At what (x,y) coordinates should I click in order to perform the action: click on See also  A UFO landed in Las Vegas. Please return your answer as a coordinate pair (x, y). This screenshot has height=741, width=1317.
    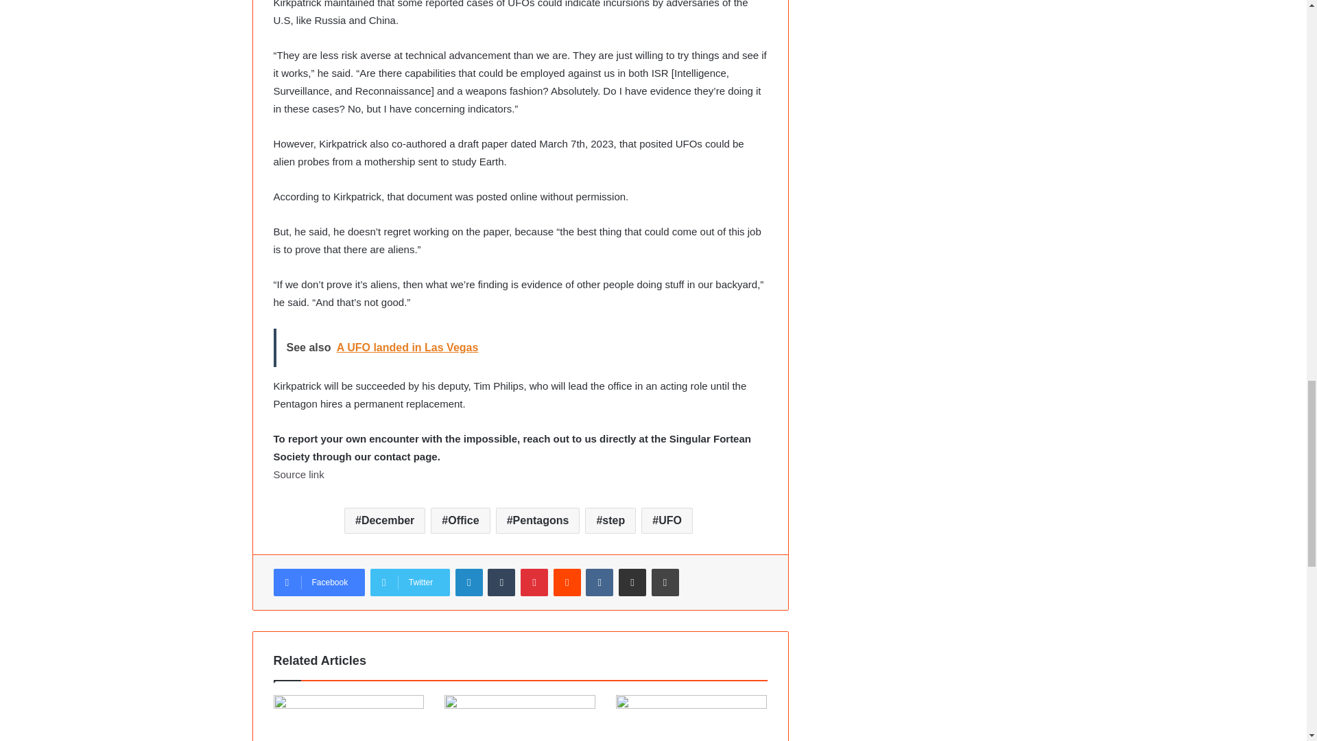
    Looking at the image, I should click on (519, 347).